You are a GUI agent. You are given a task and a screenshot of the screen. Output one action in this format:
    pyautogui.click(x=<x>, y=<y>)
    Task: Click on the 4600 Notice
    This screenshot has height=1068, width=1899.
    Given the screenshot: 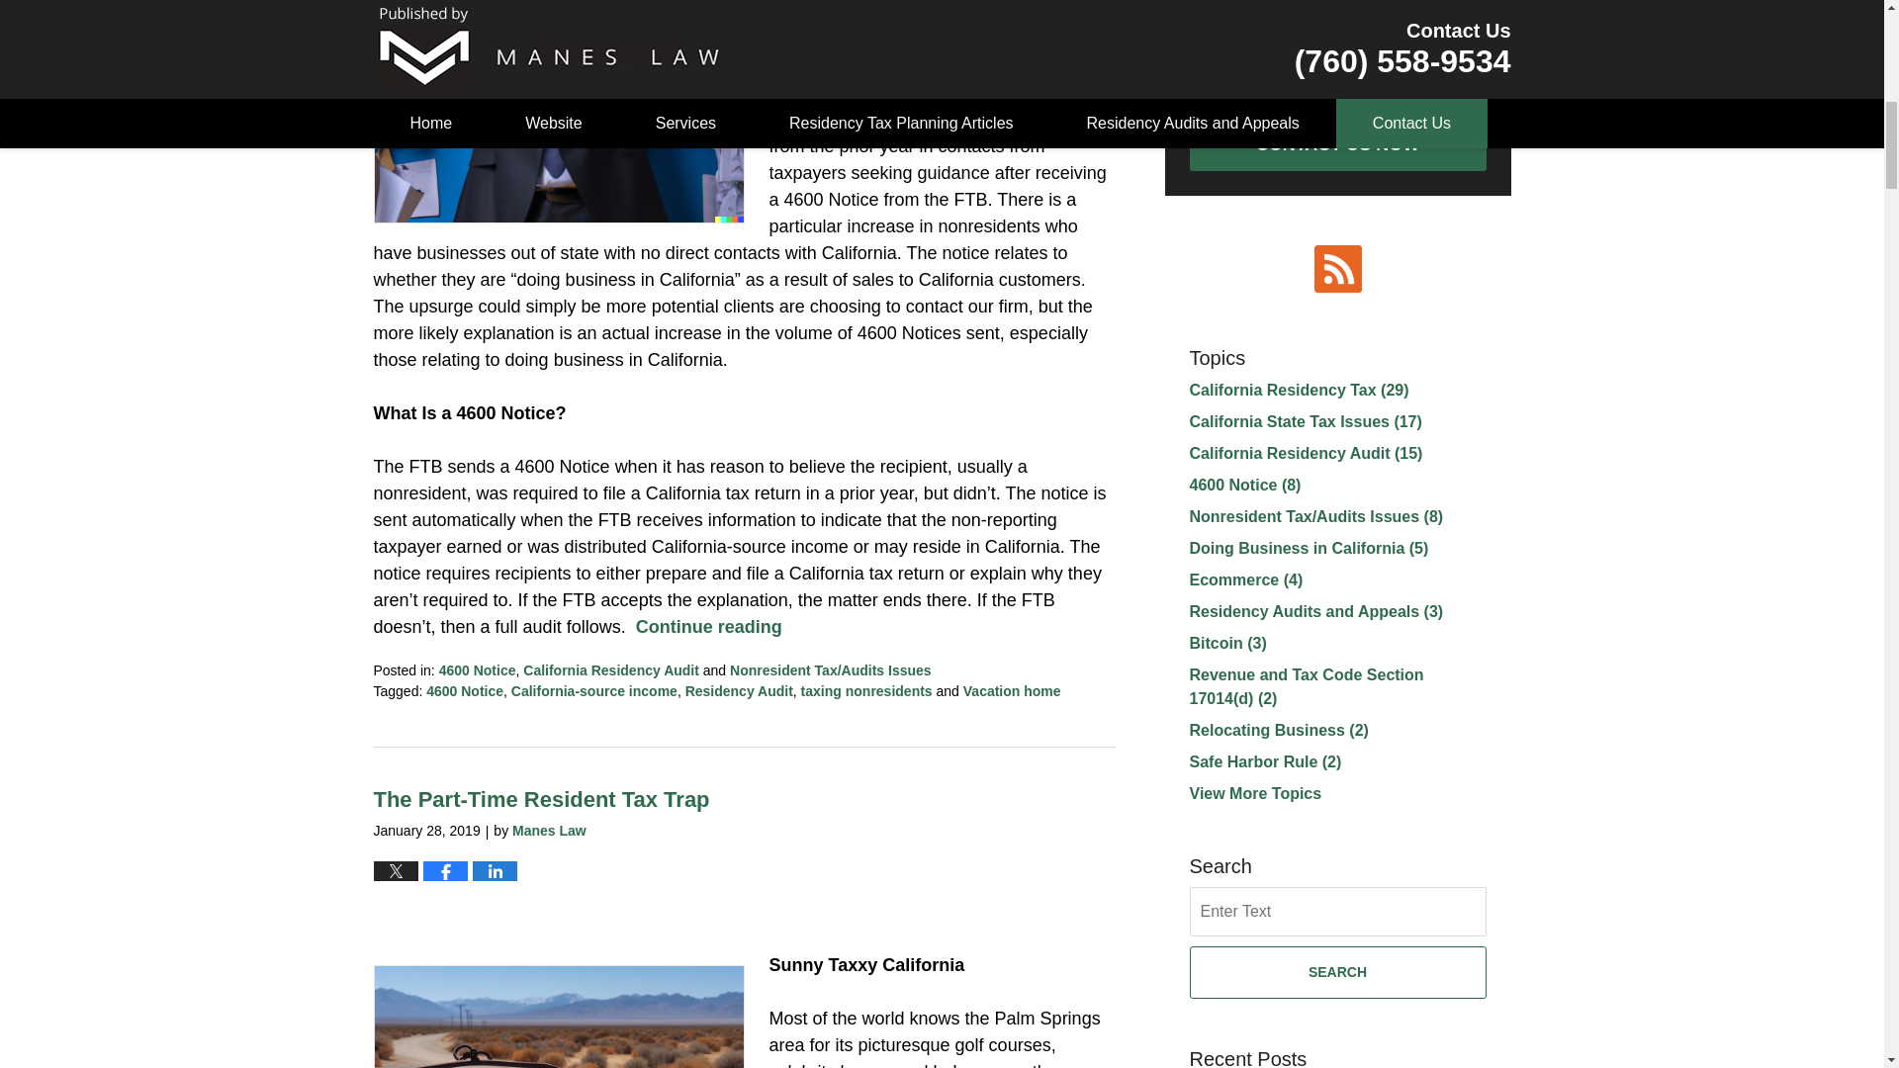 What is the action you would take?
    pyautogui.click(x=477, y=669)
    